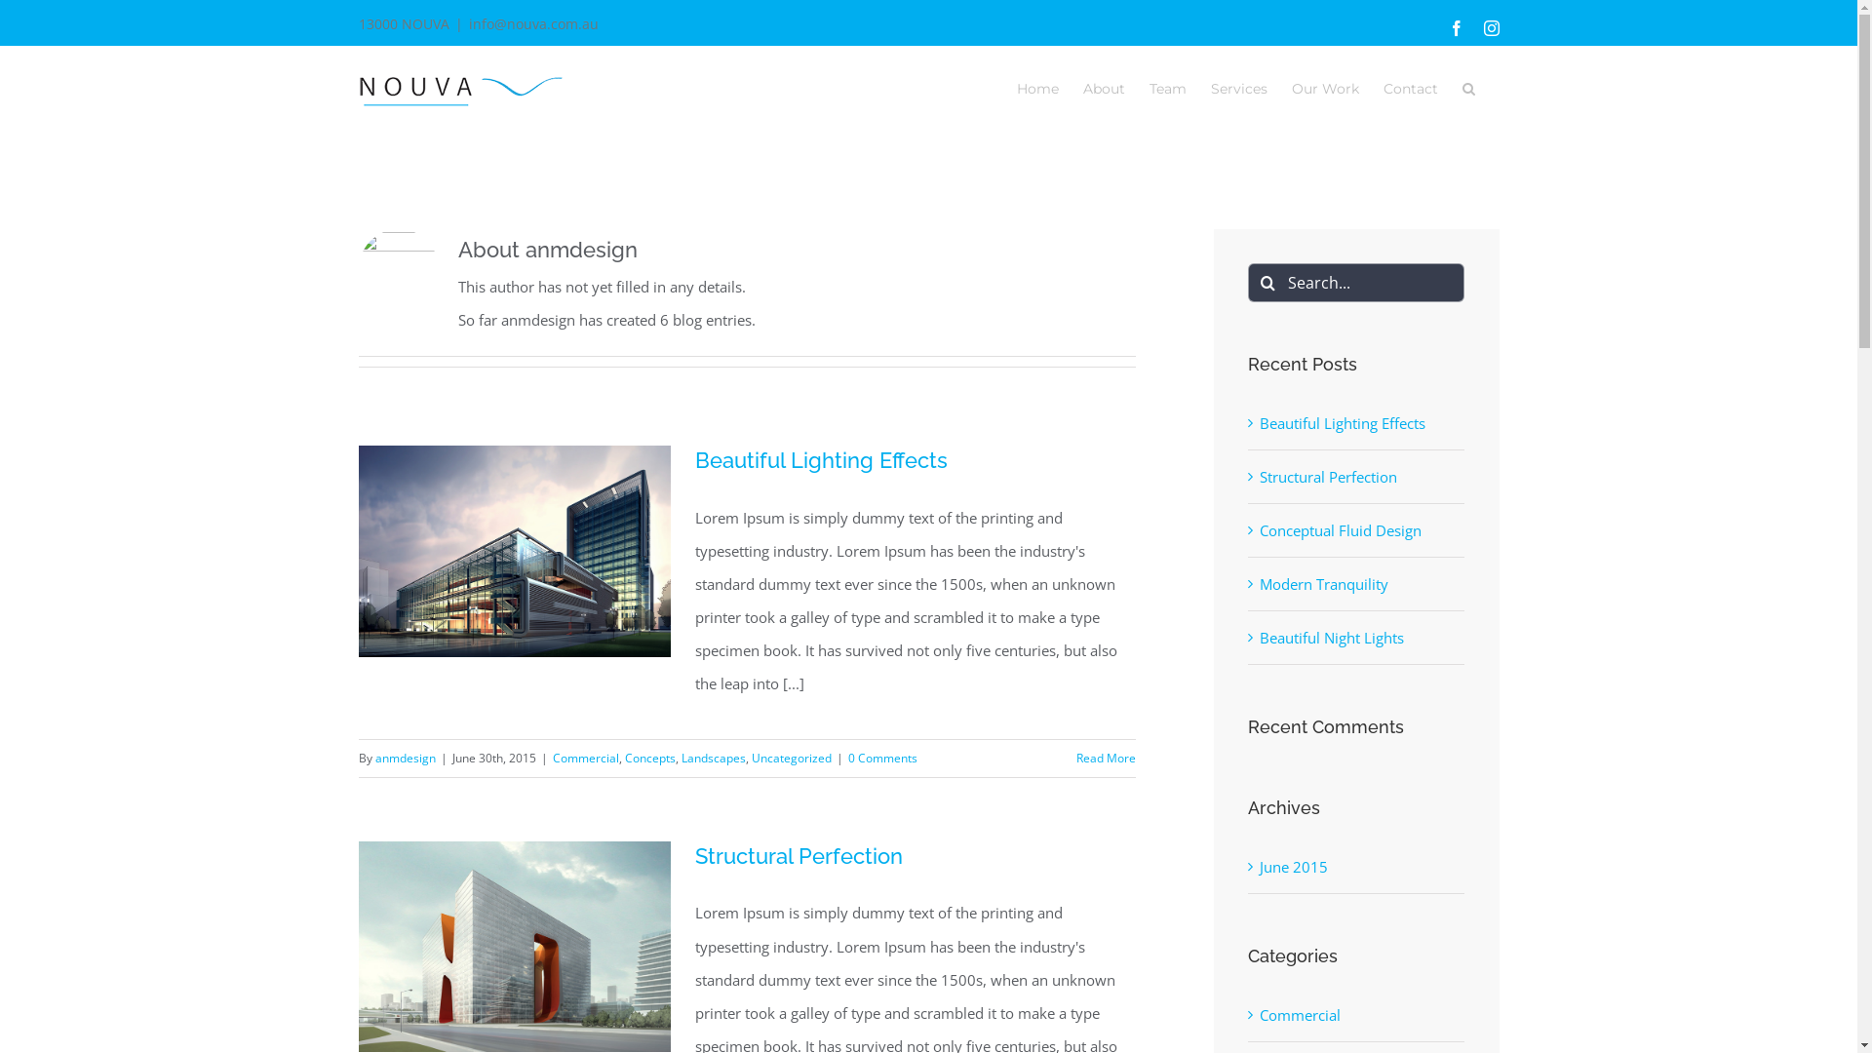 This screenshot has width=1872, height=1053. I want to click on Conceptual Fluid Design, so click(1341, 530).